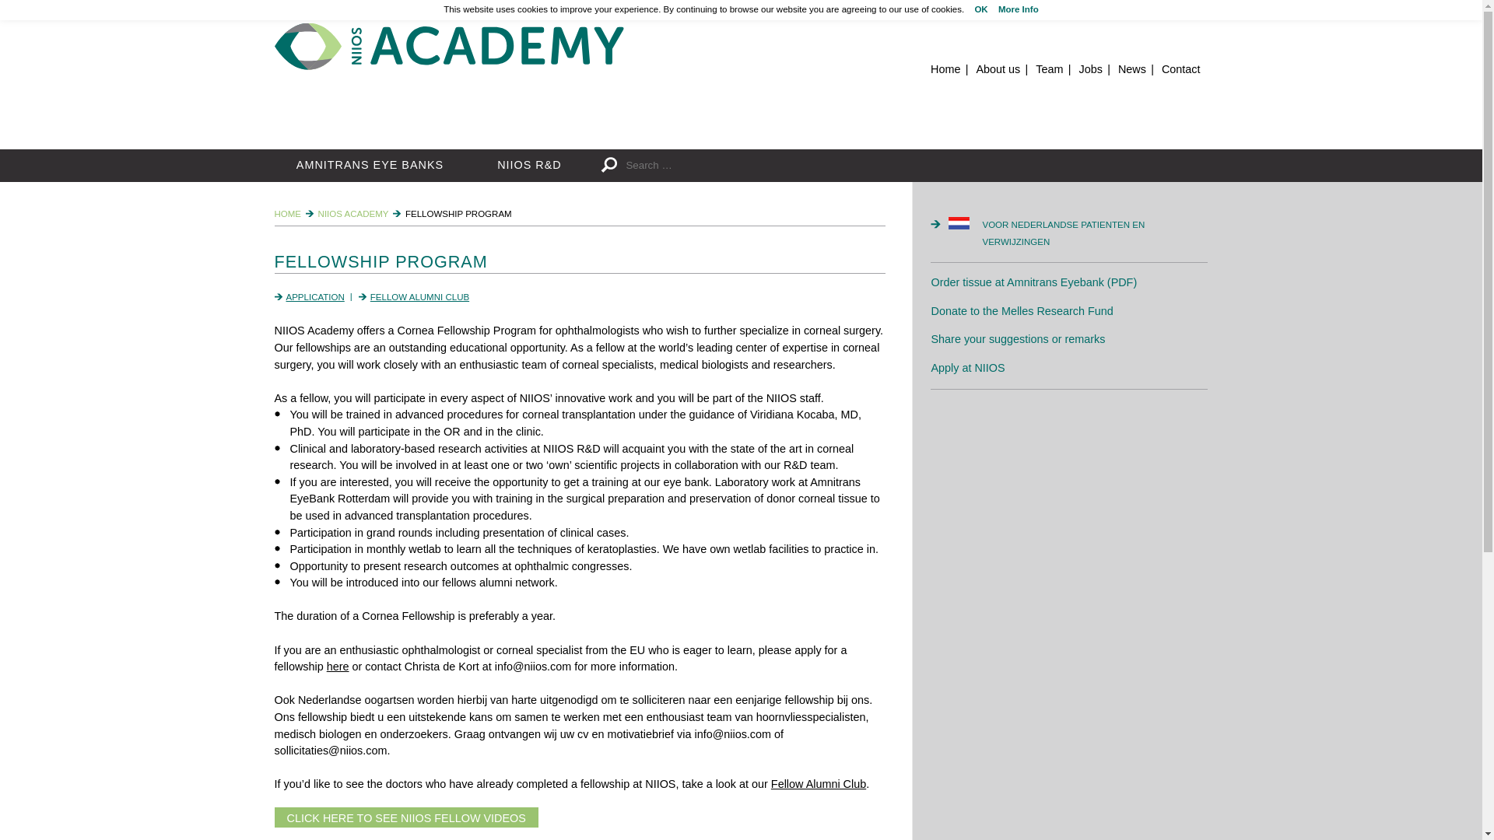  I want to click on APPLICATION, so click(316, 296).